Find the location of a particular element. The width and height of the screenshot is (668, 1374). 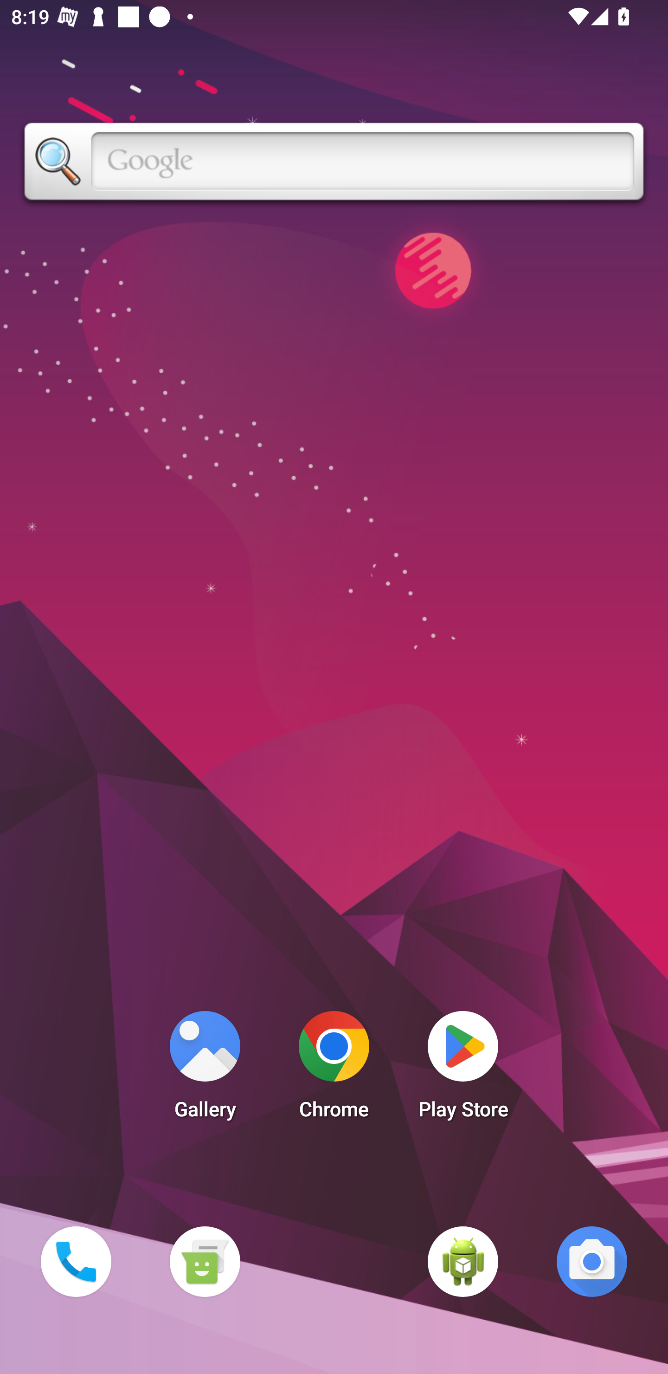

Phone is located at coordinates (76, 1261).